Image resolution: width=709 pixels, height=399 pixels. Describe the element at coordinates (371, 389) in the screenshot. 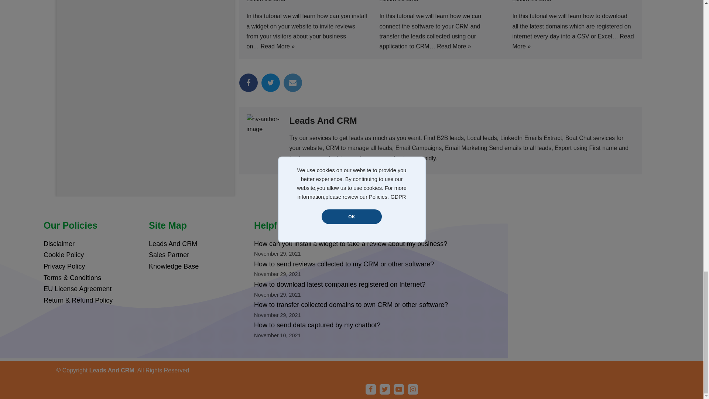

I see `Facebook` at that location.